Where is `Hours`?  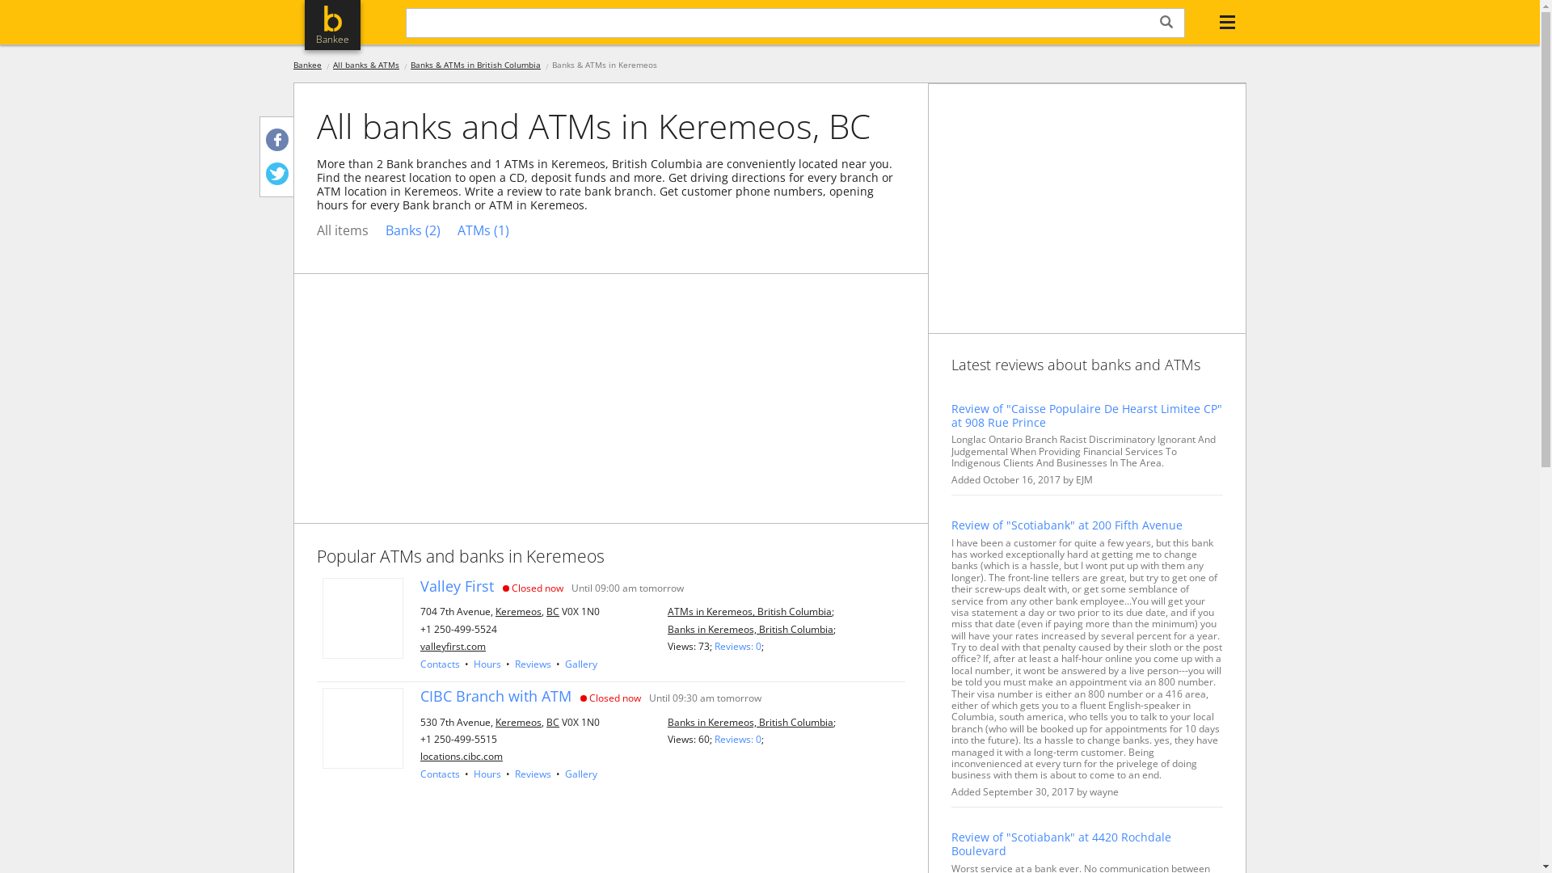
Hours is located at coordinates (487, 664).